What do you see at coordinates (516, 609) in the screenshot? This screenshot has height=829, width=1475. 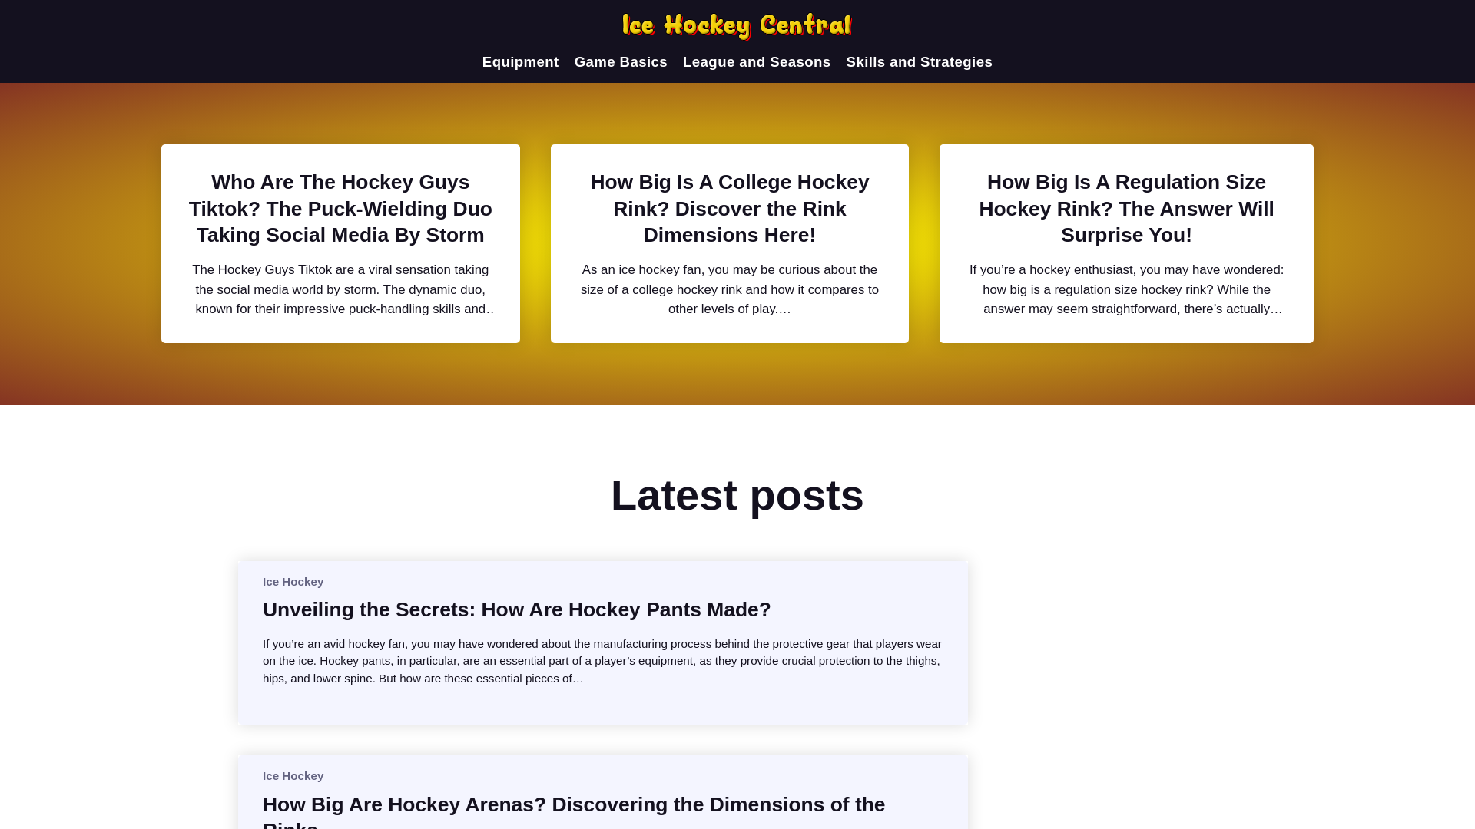 I see `Unveiling the Secrets: How Are Hockey Pants Made?` at bounding box center [516, 609].